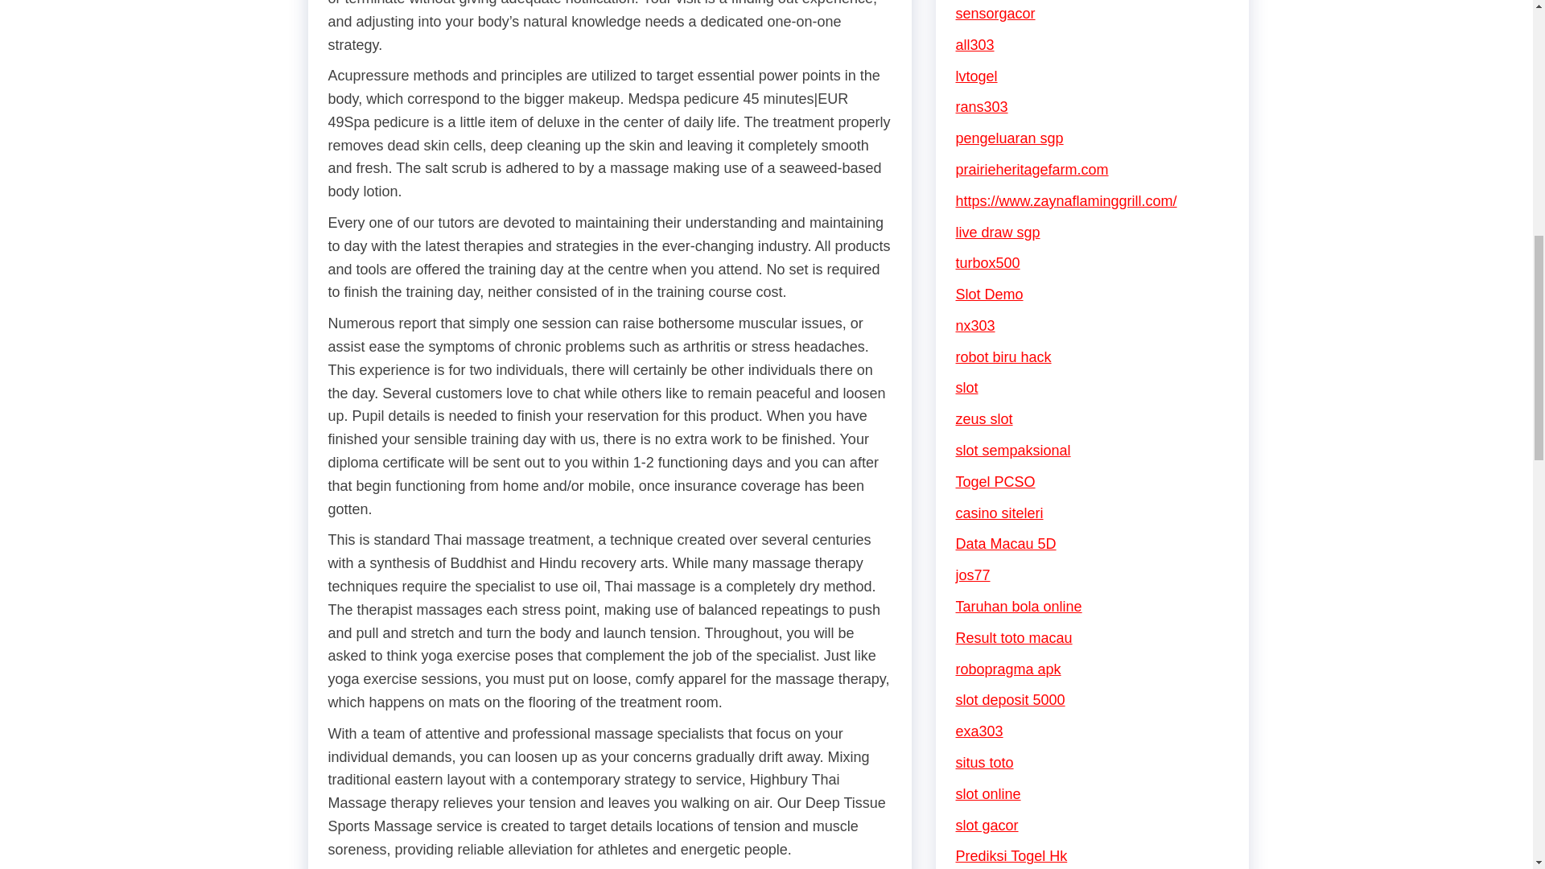 This screenshot has height=869, width=1545. I want to click on live draw sgp, so click(998, 232).